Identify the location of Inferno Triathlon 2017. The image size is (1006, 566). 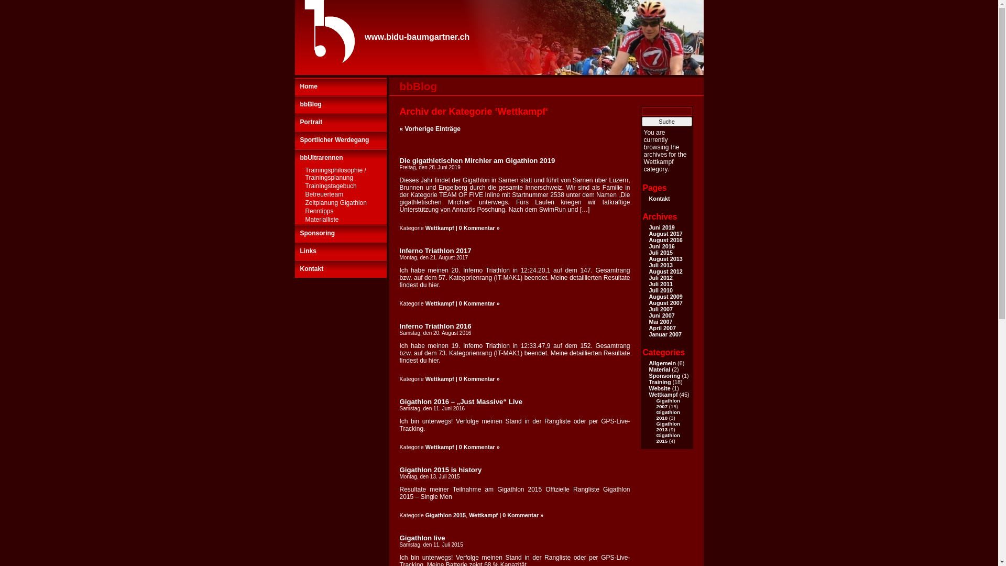
(435, 251).